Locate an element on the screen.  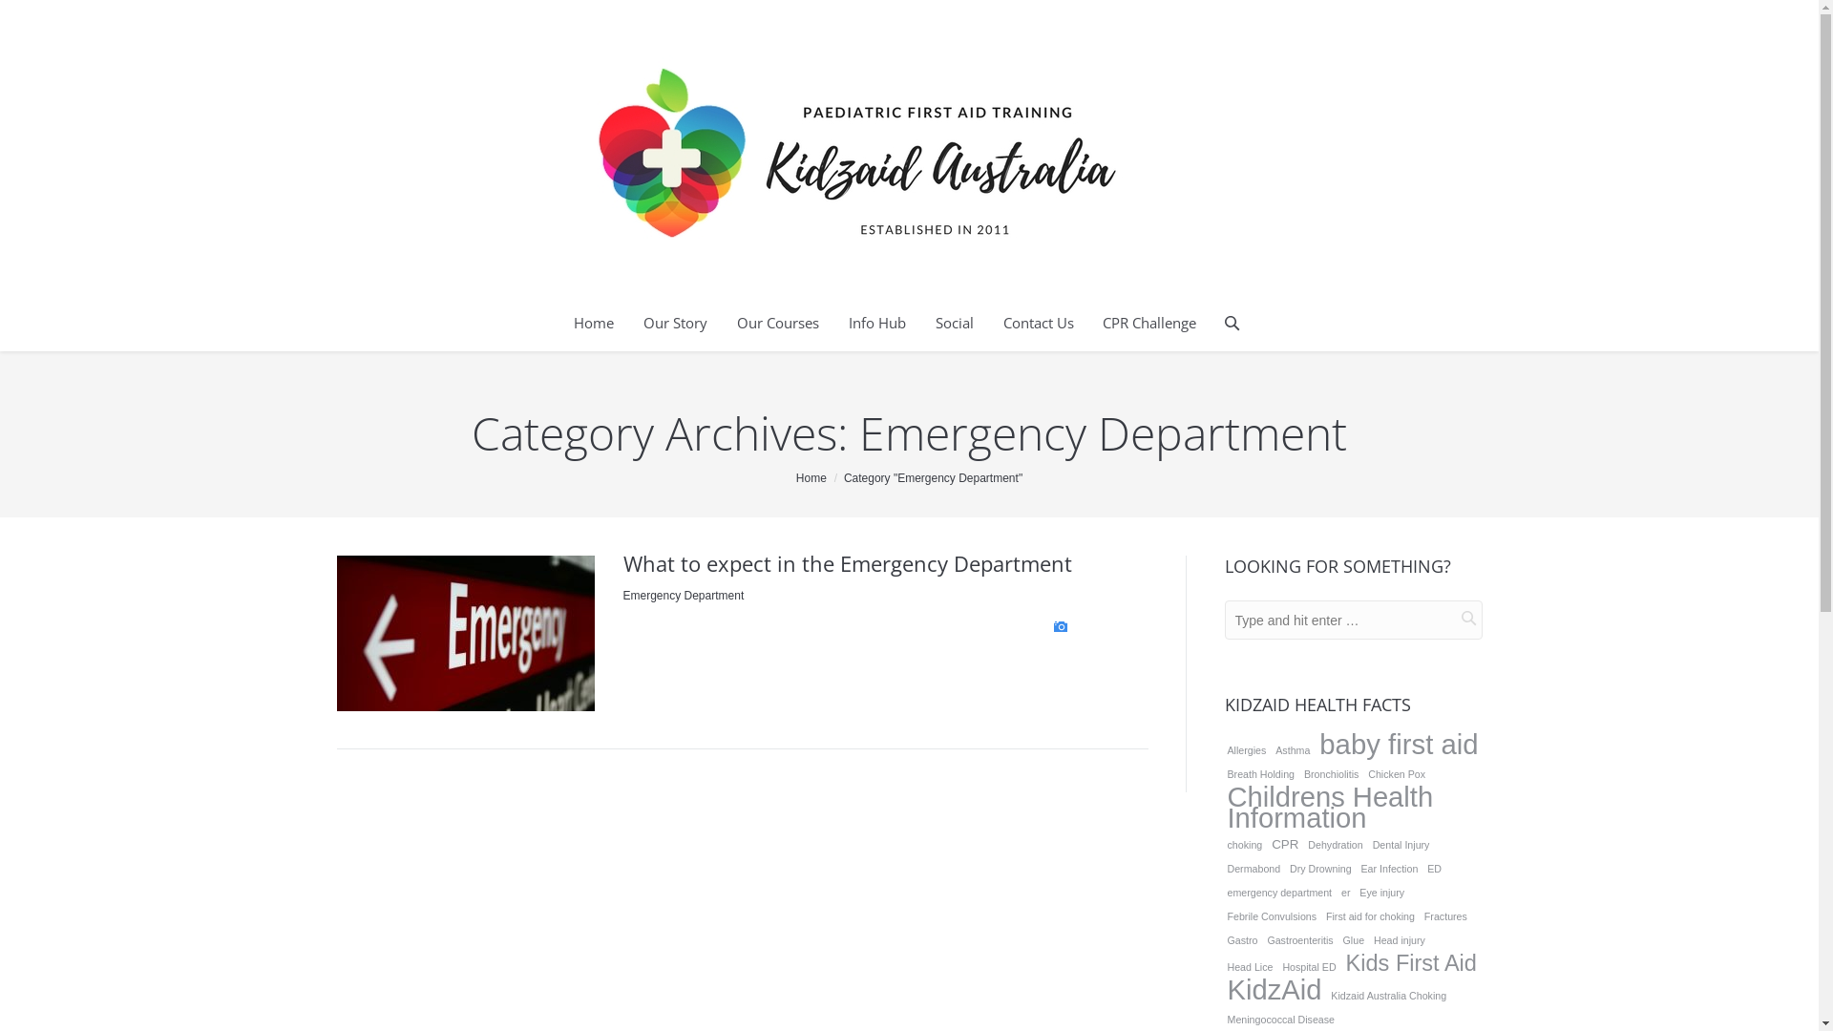
Dry Drowning is located at coordinates (1321, 869).